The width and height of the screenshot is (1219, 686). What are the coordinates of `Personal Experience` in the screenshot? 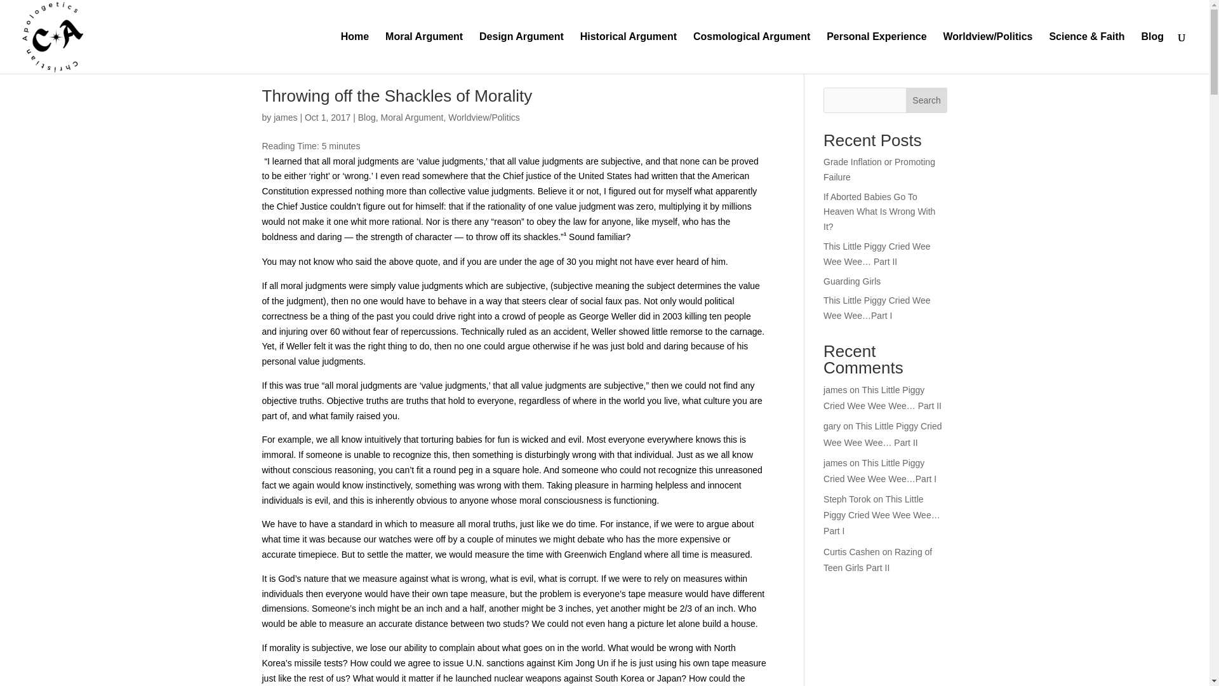 It's located at (876, 52).